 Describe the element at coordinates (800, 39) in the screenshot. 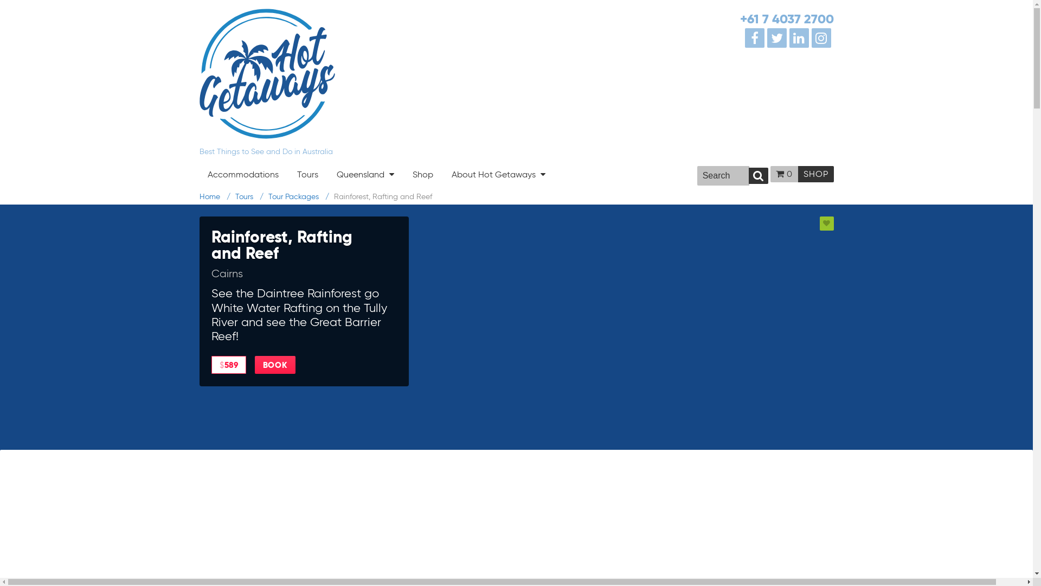

I see `0 followers on LinkedIn` at that location.